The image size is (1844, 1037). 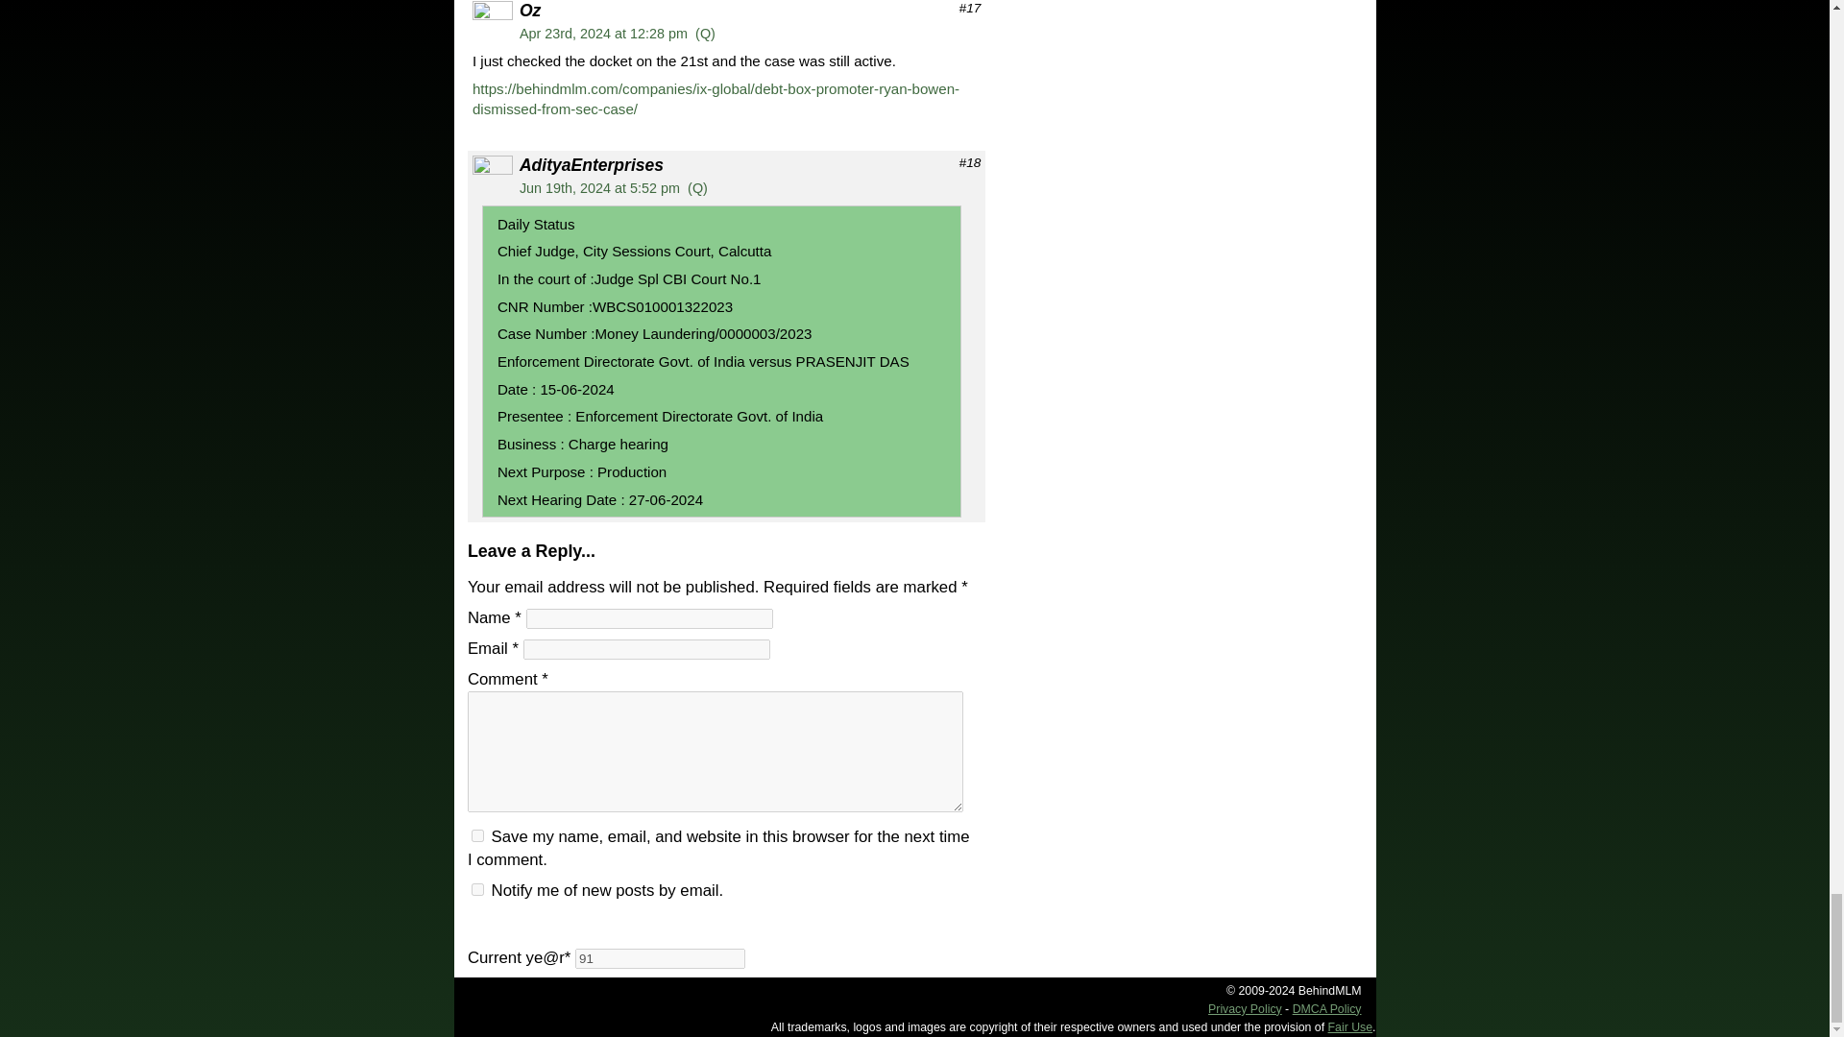 I want to click on subscribe, so click(x=477, y=889).